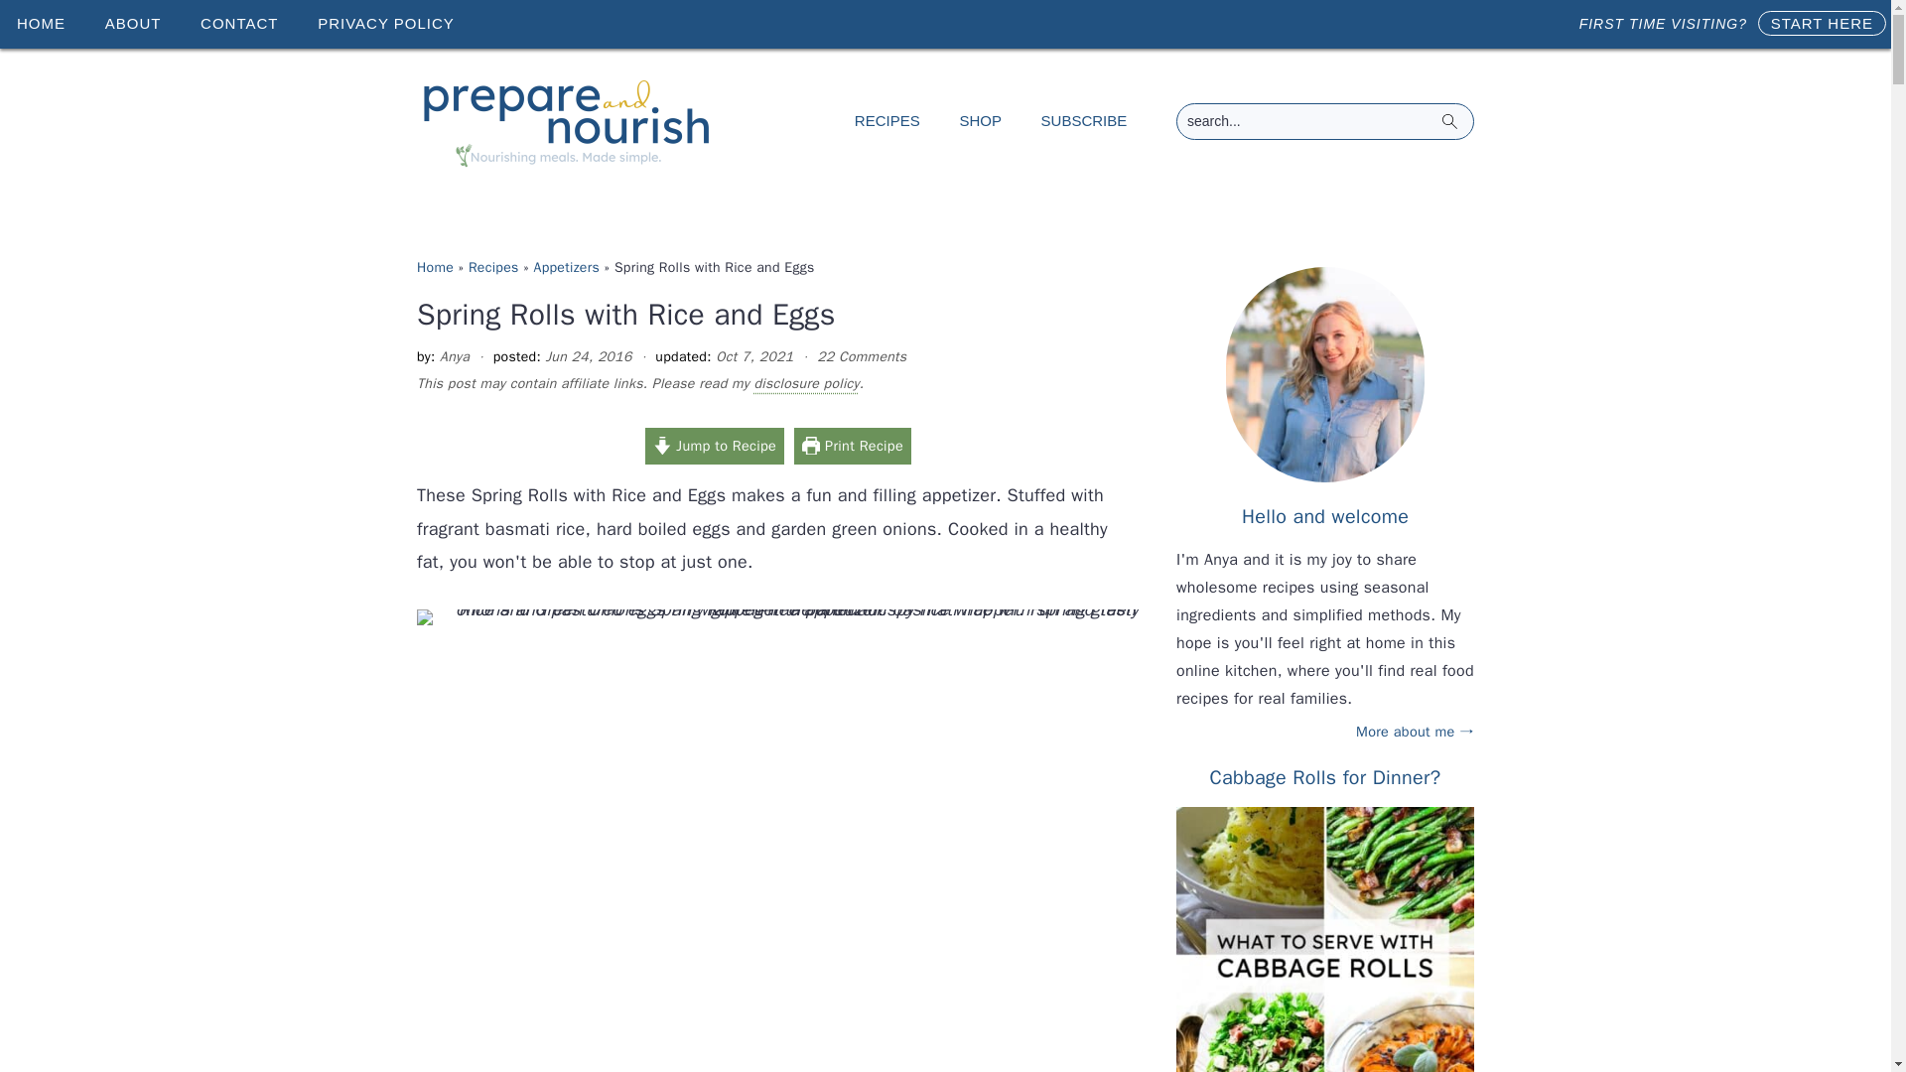 Image resolution: width=1906 pixels, height=1072 pixels. Describe the element at coordinates (493, 267) in the screenshot. I see `Recipes` at that location.